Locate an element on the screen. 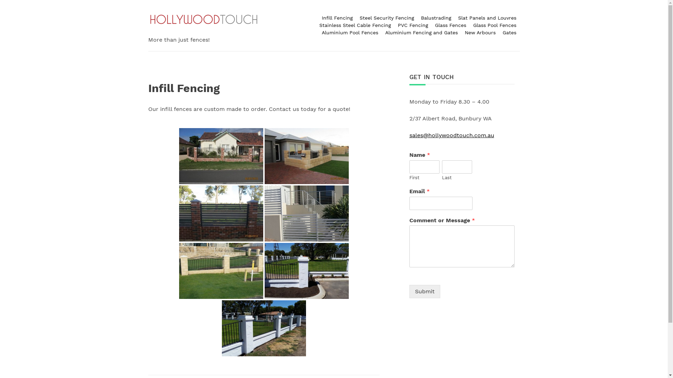 The height and width of the screenshot is (378, 673). Slat Panels and Louvres is located at coordinates (487, 18).